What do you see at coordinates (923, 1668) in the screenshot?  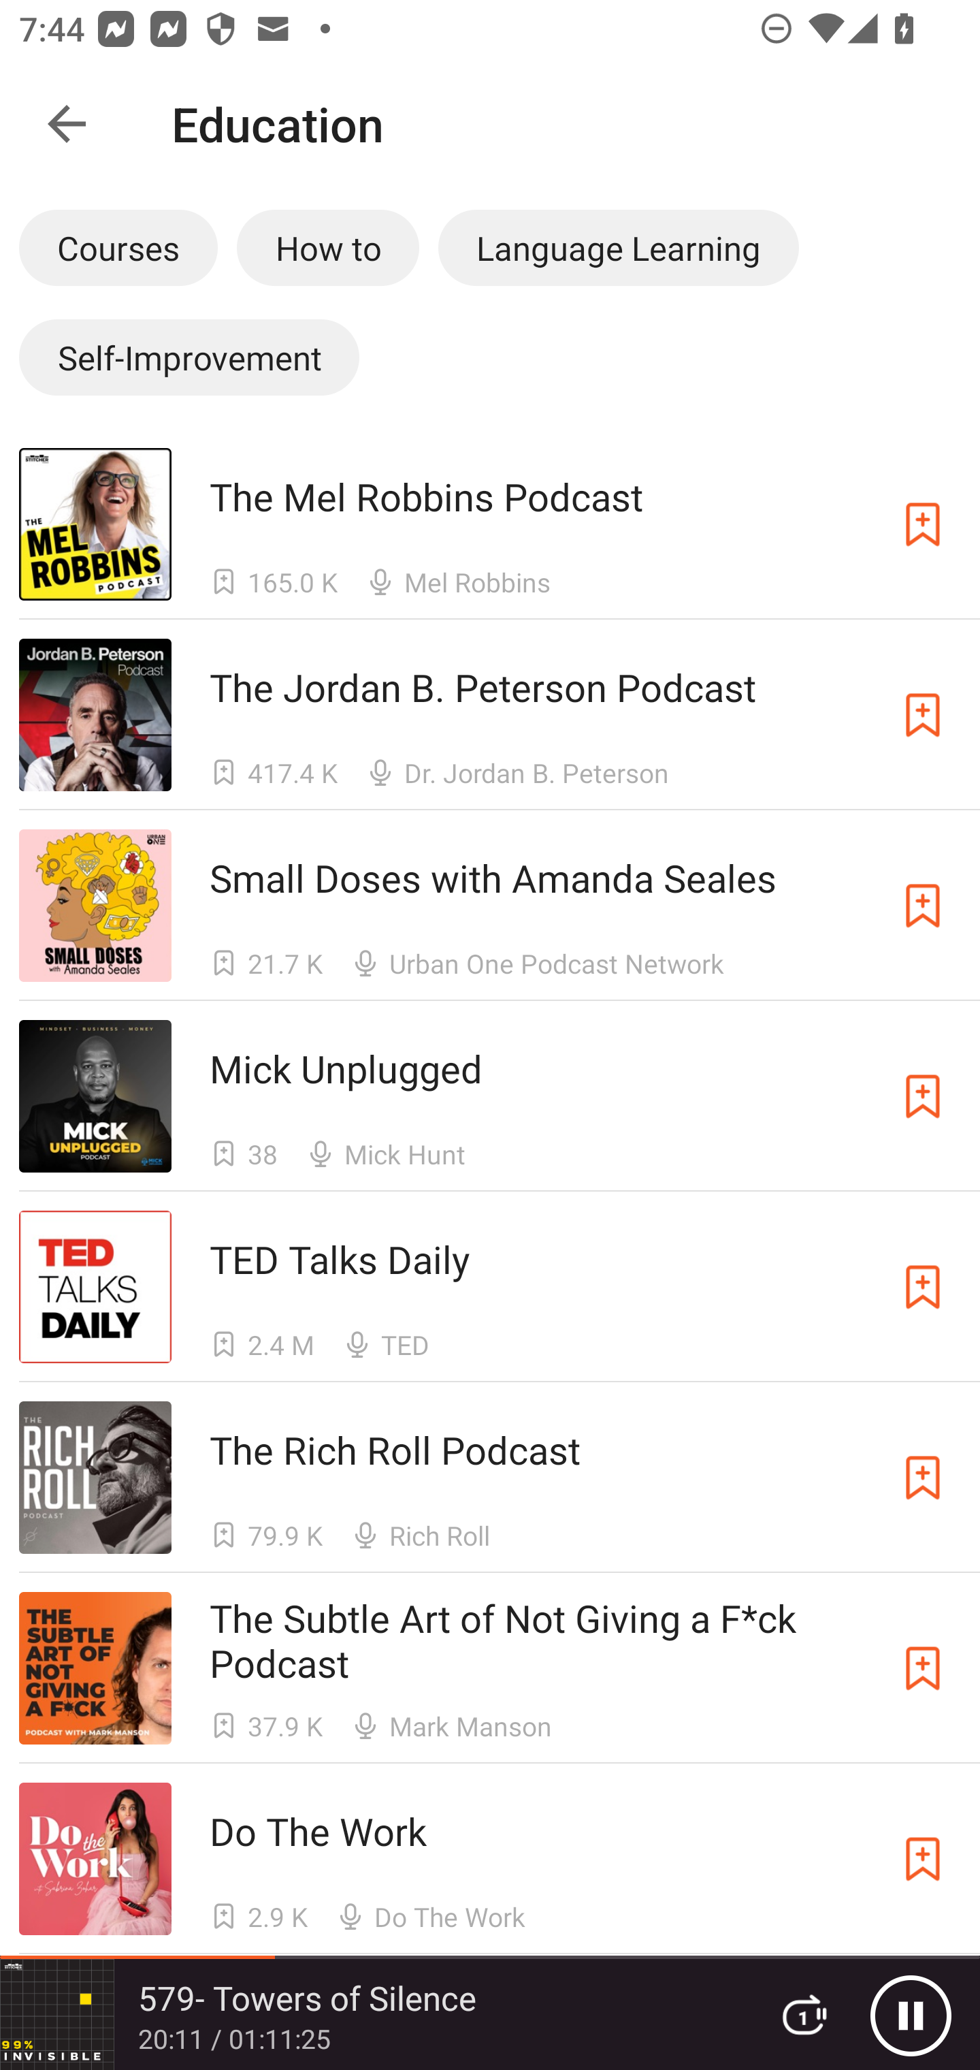 I see `Subscribe` at bounding box center [923, 1668].